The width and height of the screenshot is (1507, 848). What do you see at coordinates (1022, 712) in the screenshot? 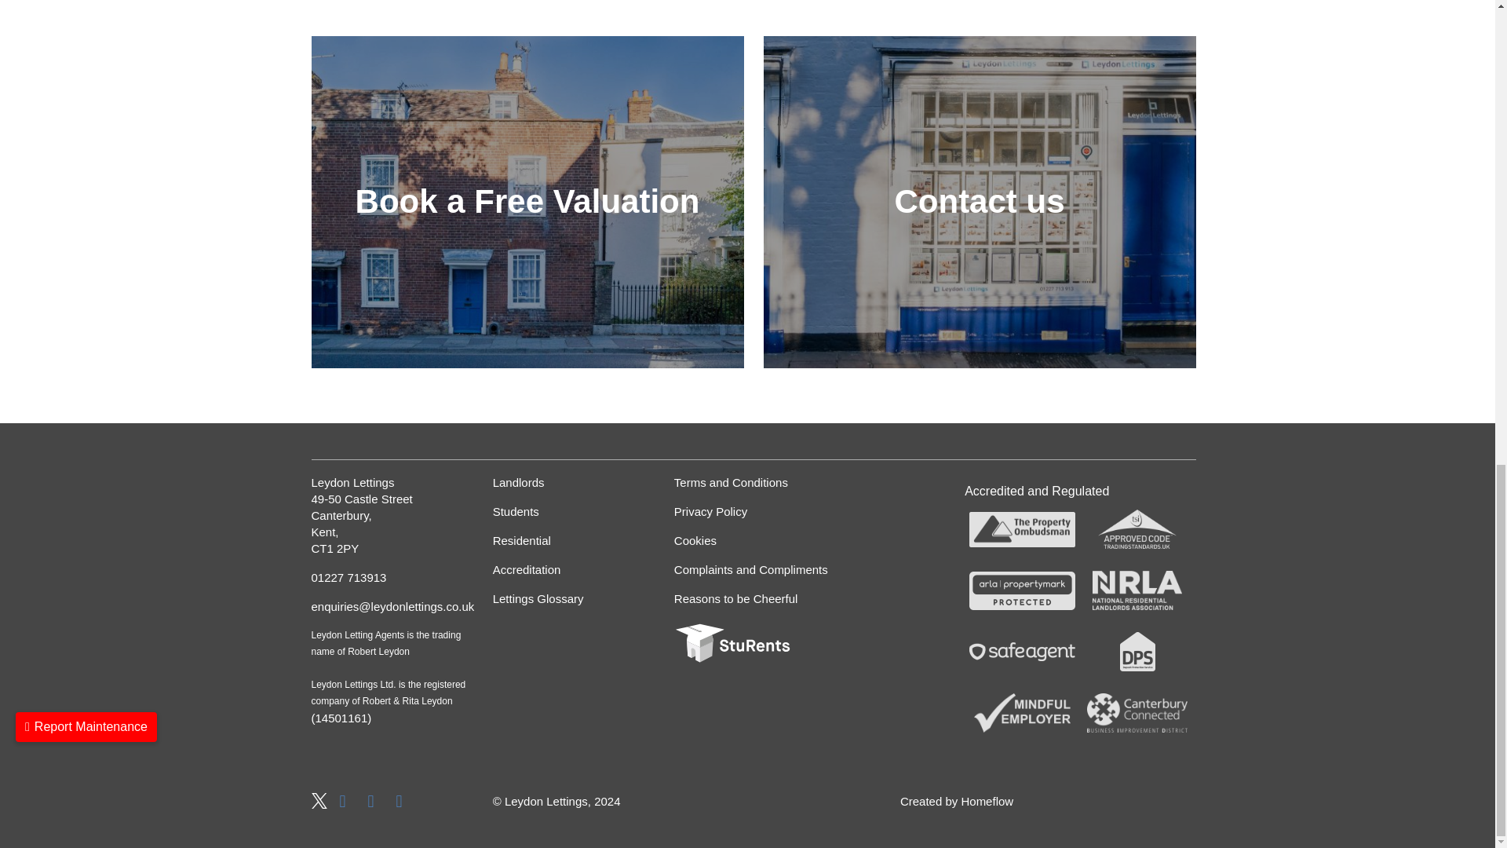
I see `Learn about Mindful Employer` at bounding box center [1022, 712].